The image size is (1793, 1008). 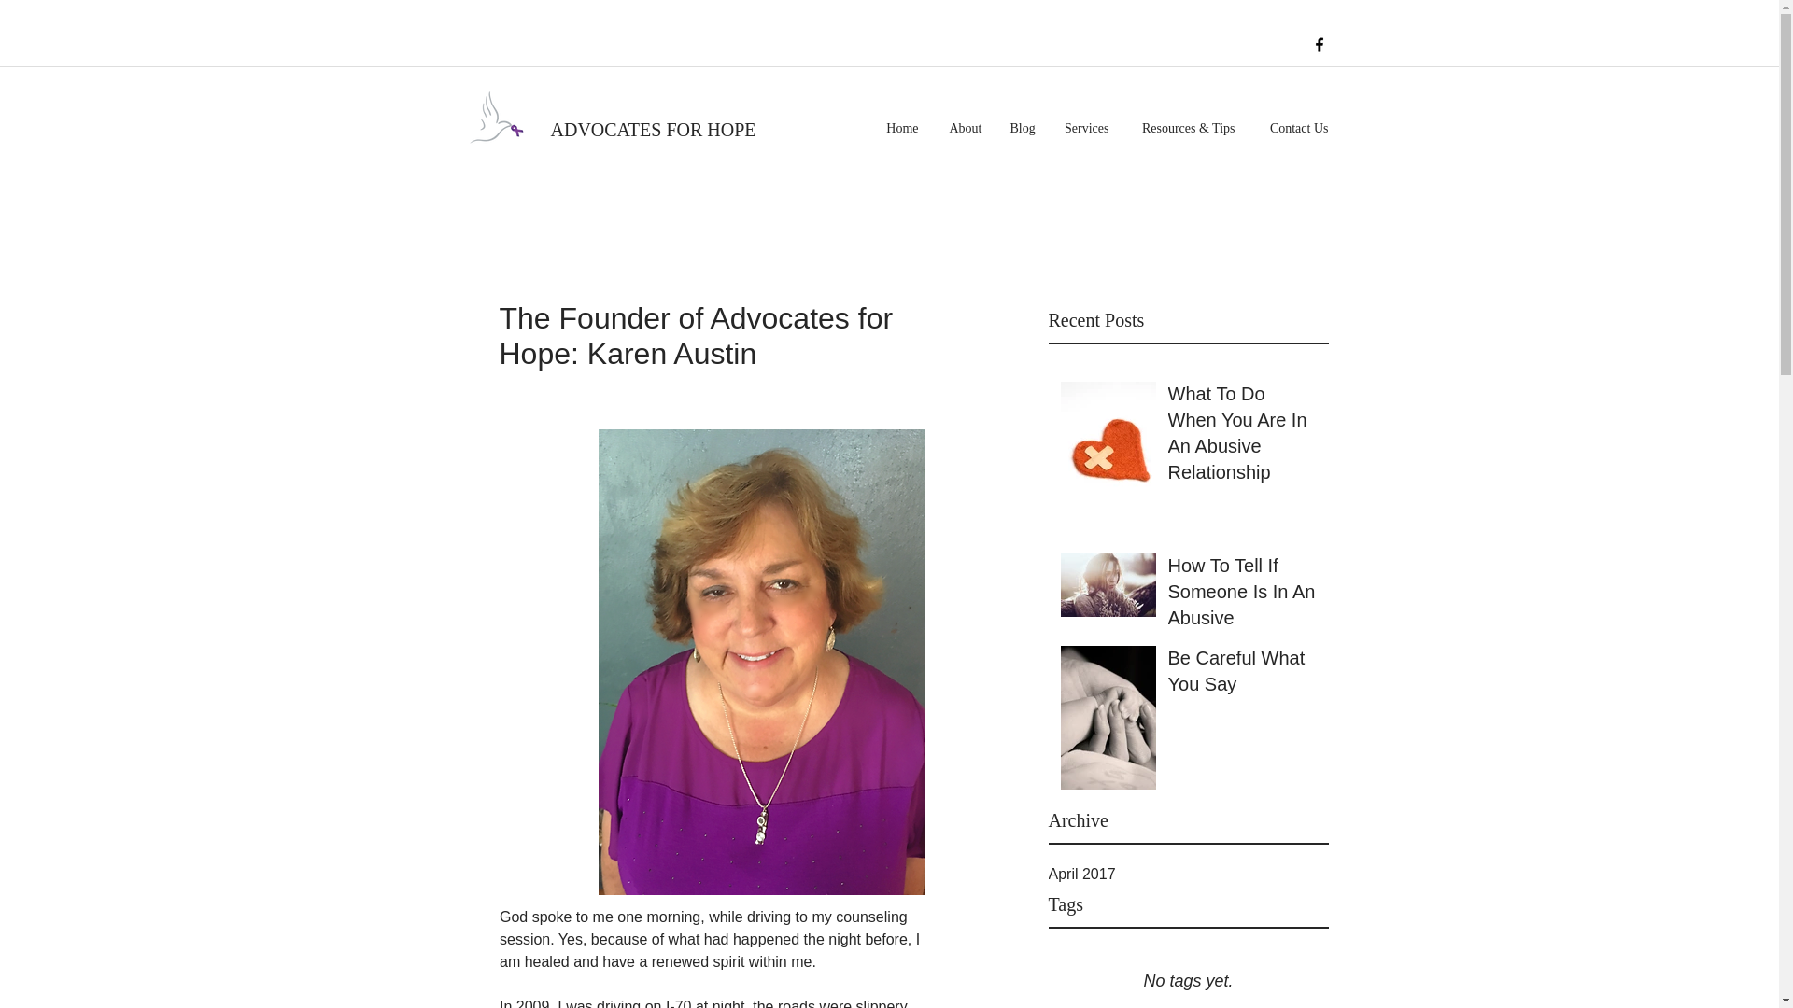 What do you see at coordinates (1241, 608) in the screenshot?
I see `How To Tell If Someone Is In An Abusive Relationship` at bounding box center [1241, 608].